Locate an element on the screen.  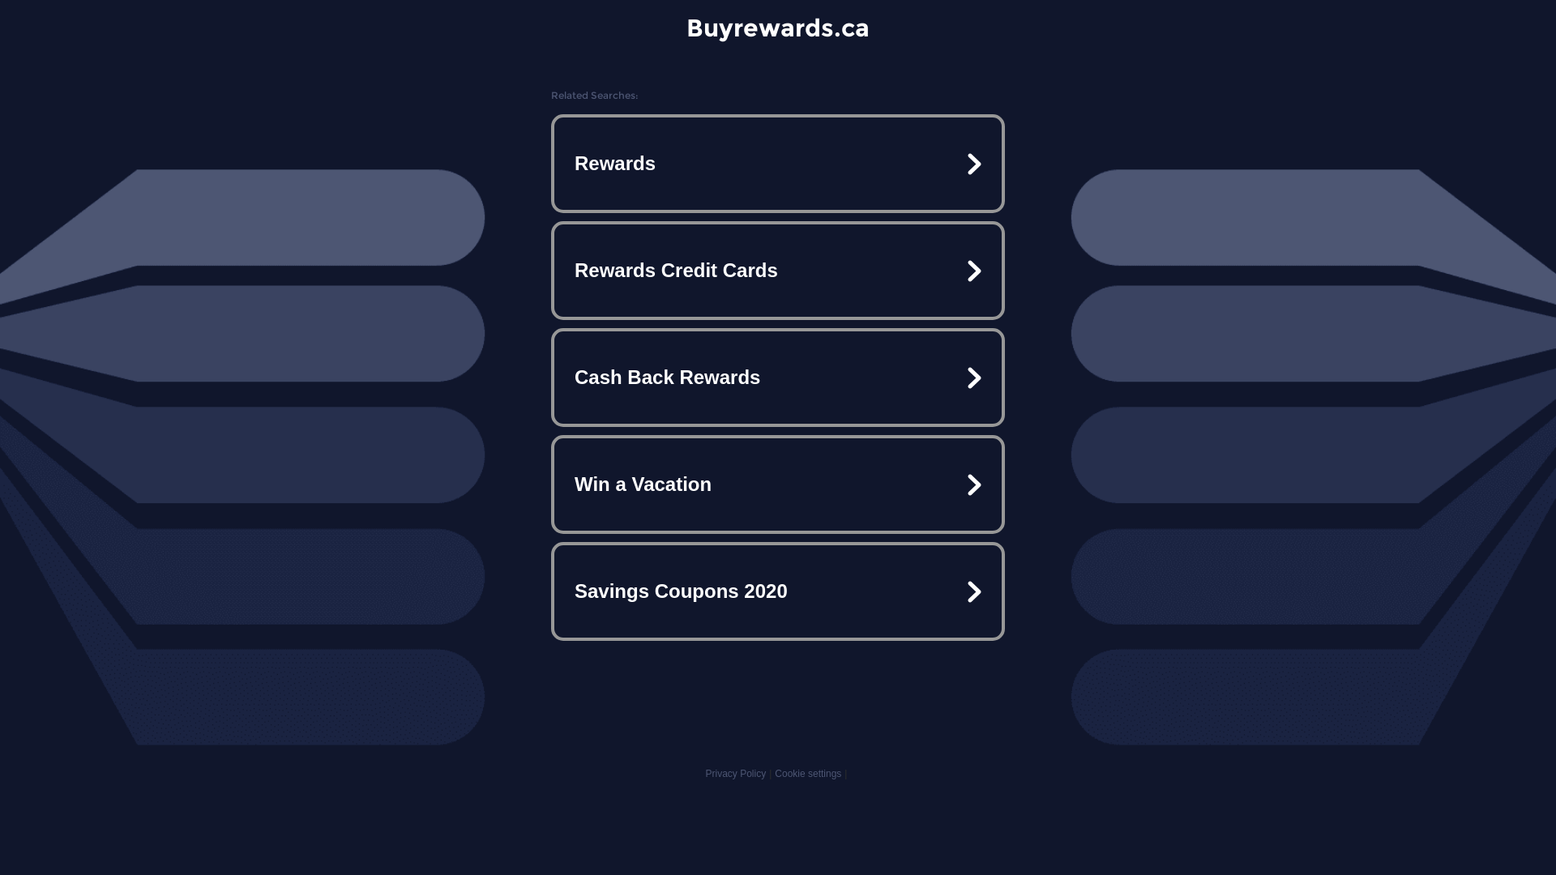
Rewards Credit Cards is located at coordinates (778, 271).